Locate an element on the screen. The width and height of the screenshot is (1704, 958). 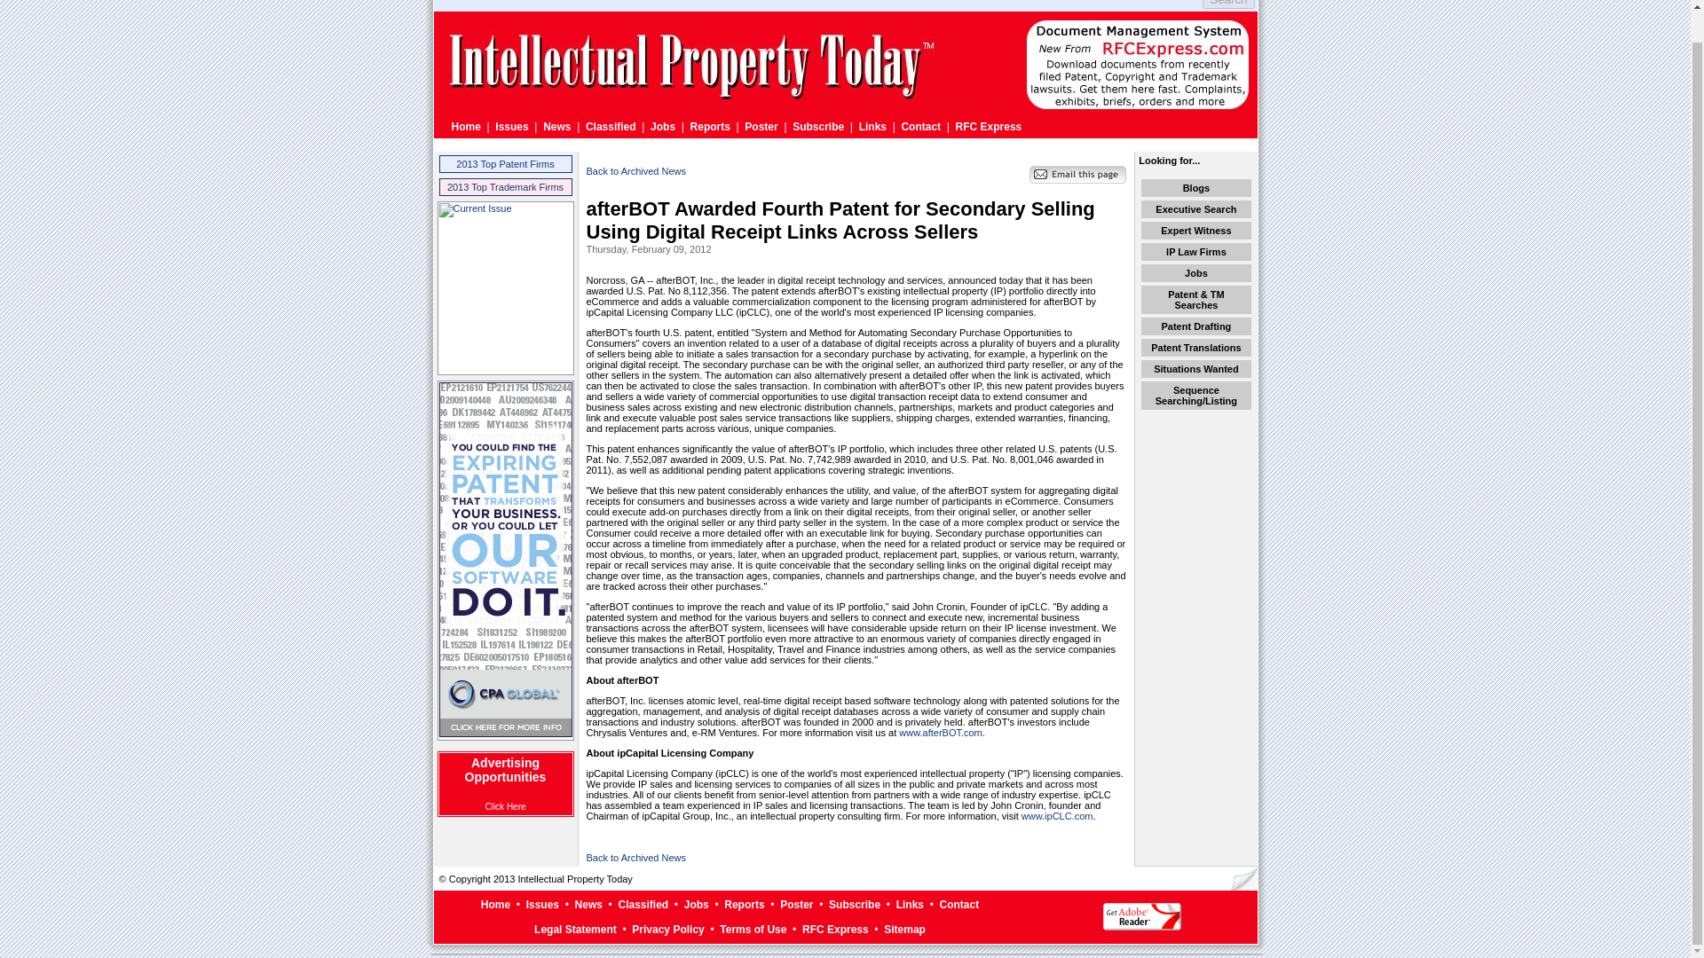
Classified is located at coordinates (611, 127).